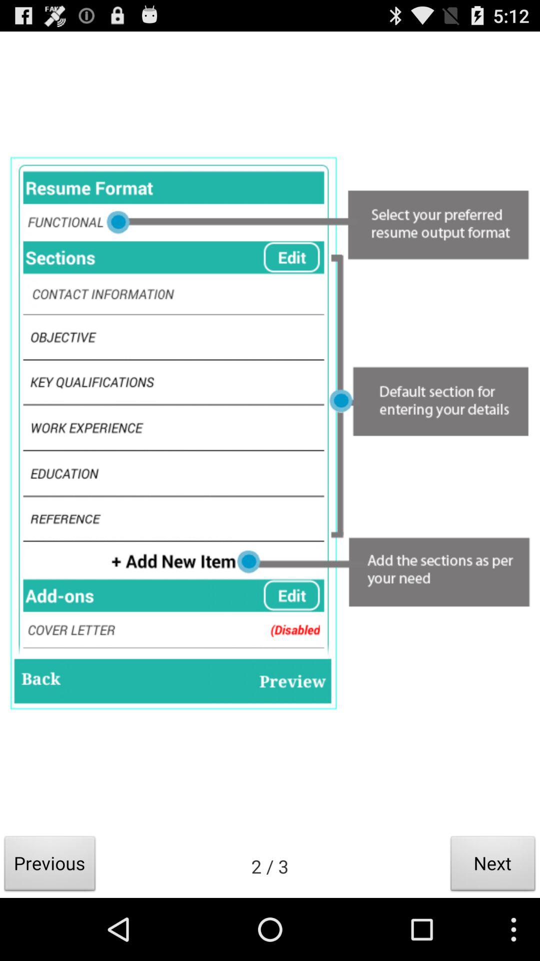 The image size is (540, 961). I want to click on select icon to the left of 2 / 3 app, so click(50, 866).